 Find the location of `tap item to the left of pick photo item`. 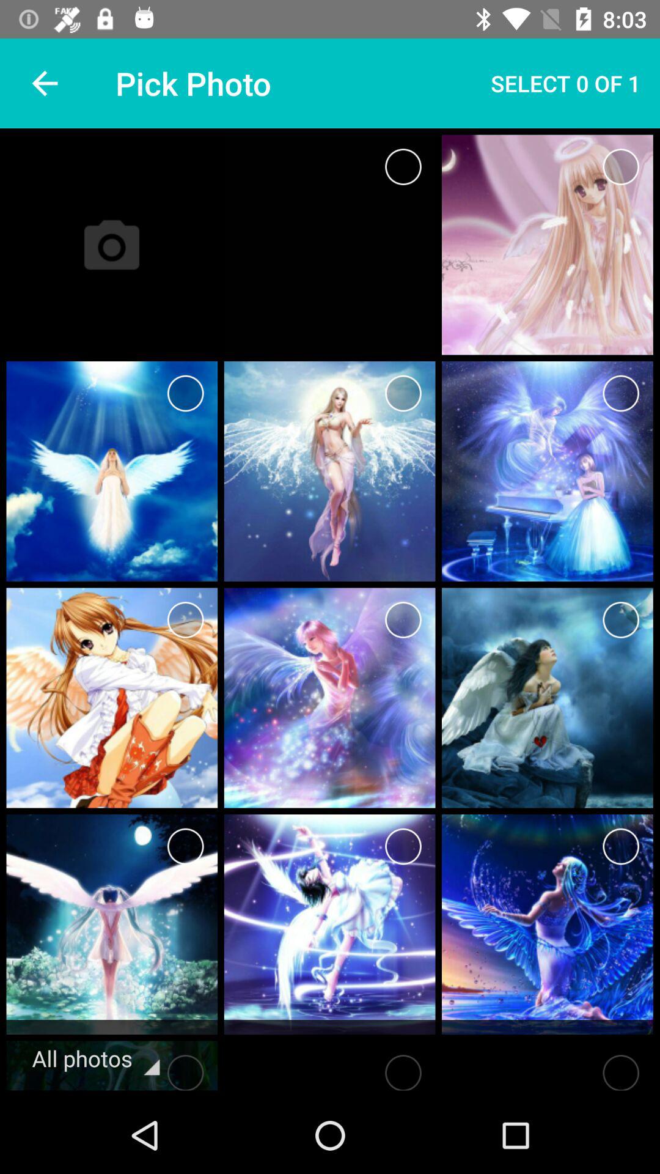

tap item to the left of pick photo item is located at coordinates (45, 83).